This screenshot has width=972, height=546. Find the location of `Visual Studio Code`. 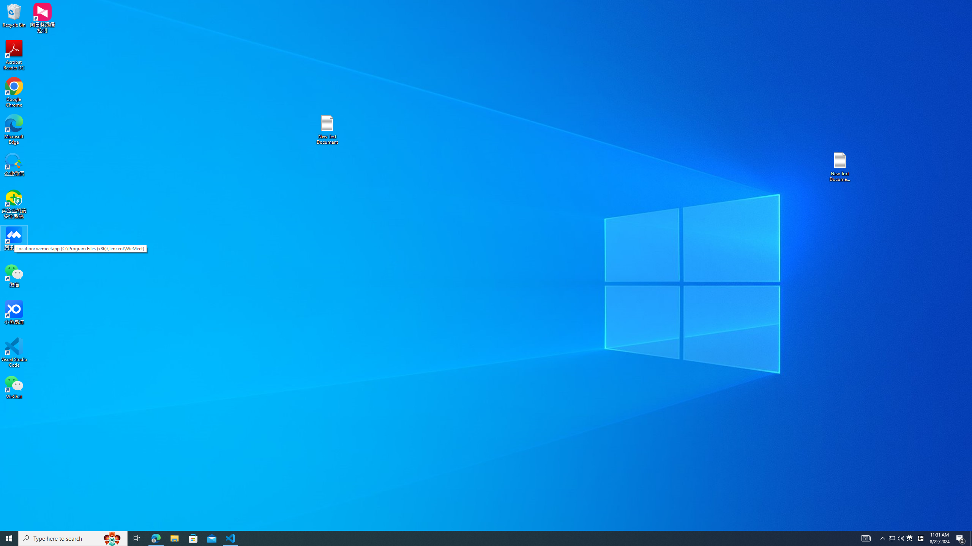

Visual Studio Code is located at coordinates (14, 15).